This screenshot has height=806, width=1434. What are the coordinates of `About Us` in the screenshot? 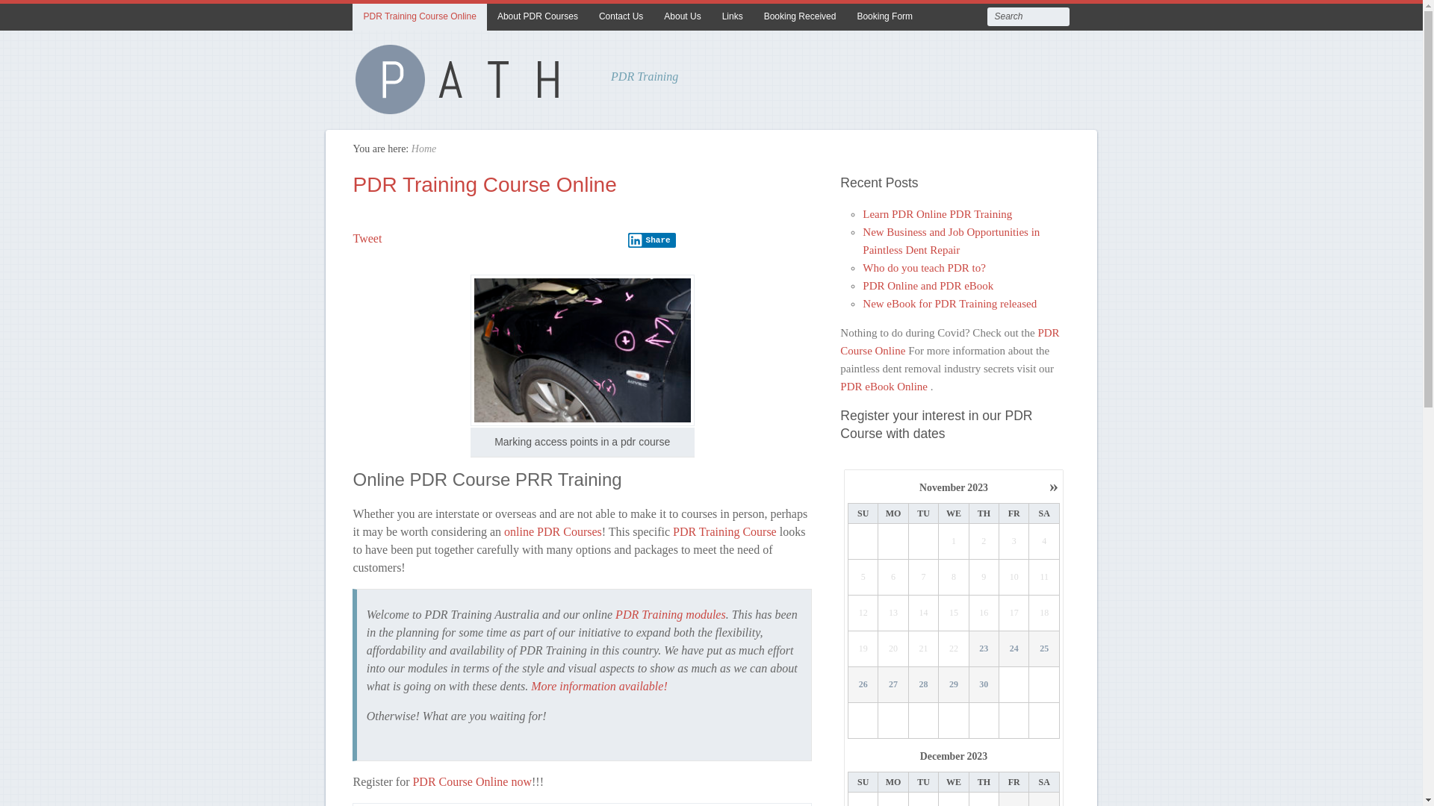 It's located at (683, 17).